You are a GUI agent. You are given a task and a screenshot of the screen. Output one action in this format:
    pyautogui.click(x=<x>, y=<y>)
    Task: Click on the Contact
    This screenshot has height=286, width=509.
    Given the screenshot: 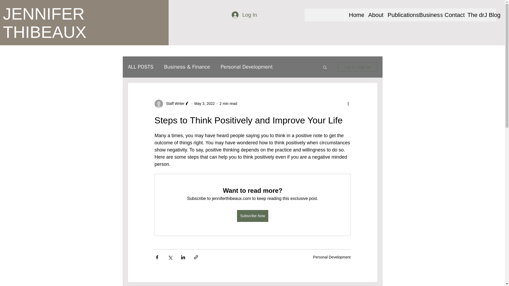 What is the action you would take?
    pyautogui.click(x=452, y=15)
    